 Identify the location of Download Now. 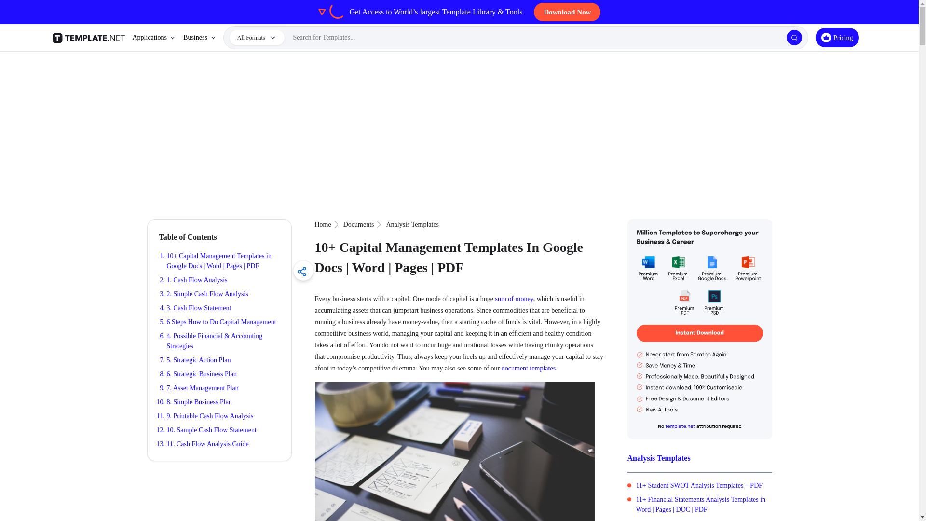
(567, 12).